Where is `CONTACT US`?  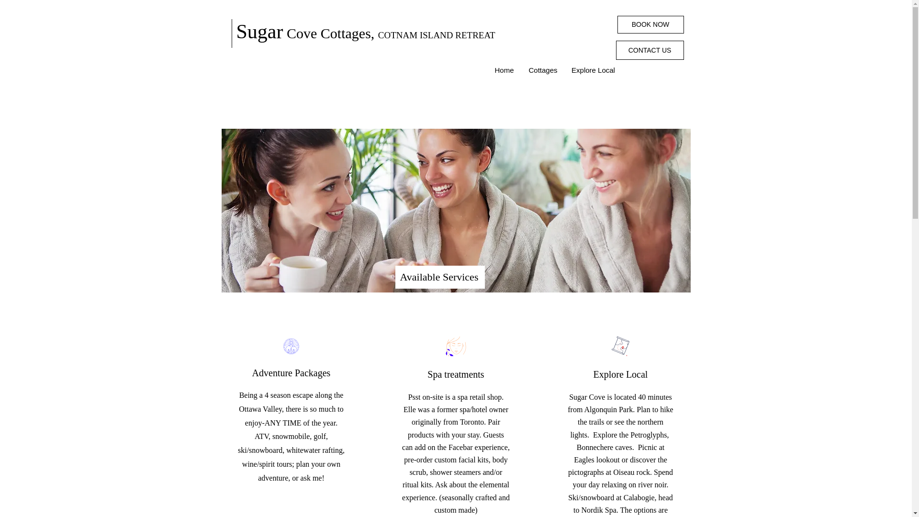 CONTACT US is located at coordinates (650, 50).